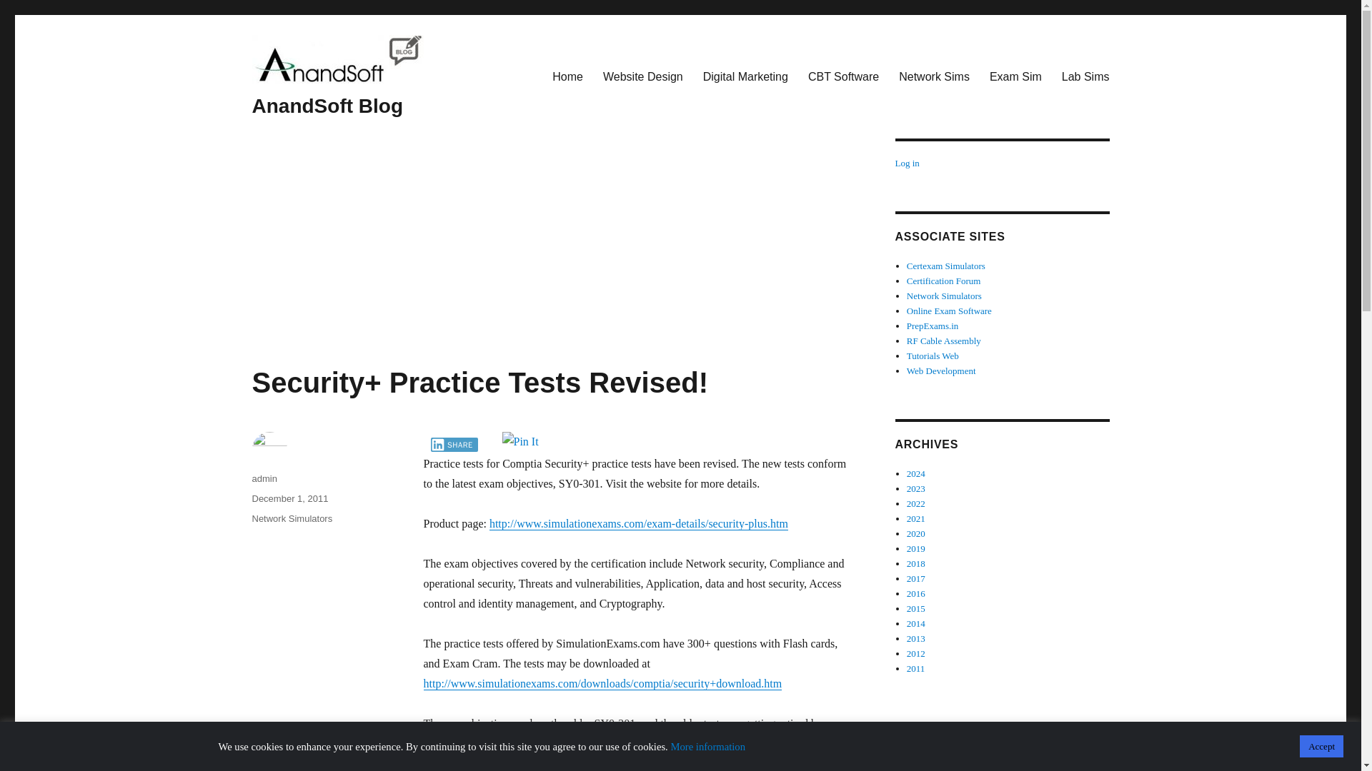  What do you see at coordinates (943, 280) in the screenshot?
I see `Certification Forum` at bounding box center [943, 280].